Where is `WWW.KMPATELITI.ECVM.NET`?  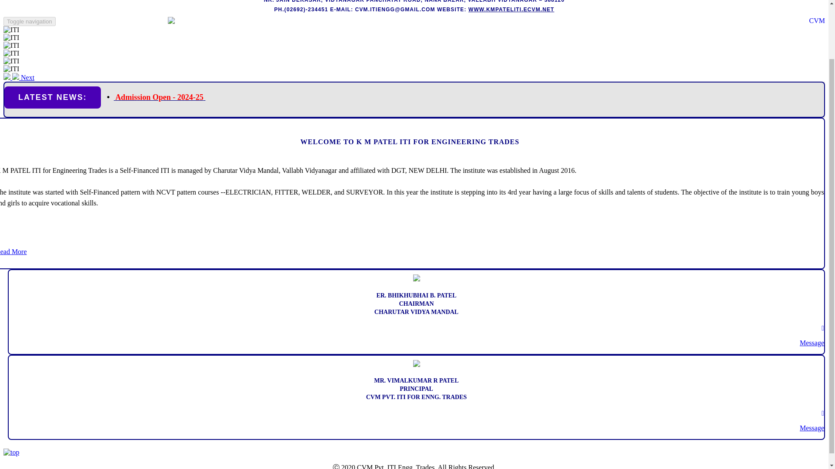 WWW.KMPATELITI.ECVM.NET is located at coordinates (511, 10).